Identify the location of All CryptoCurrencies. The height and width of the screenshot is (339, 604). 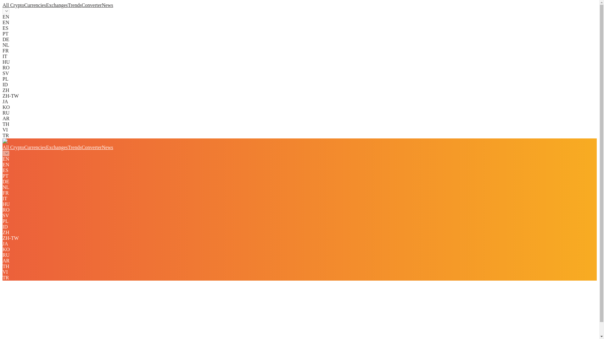
(24, 148).